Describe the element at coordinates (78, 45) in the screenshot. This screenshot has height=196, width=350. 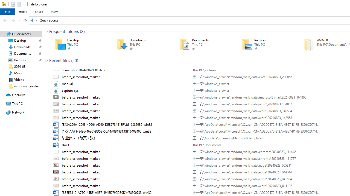
I see `Desktop` at that location.